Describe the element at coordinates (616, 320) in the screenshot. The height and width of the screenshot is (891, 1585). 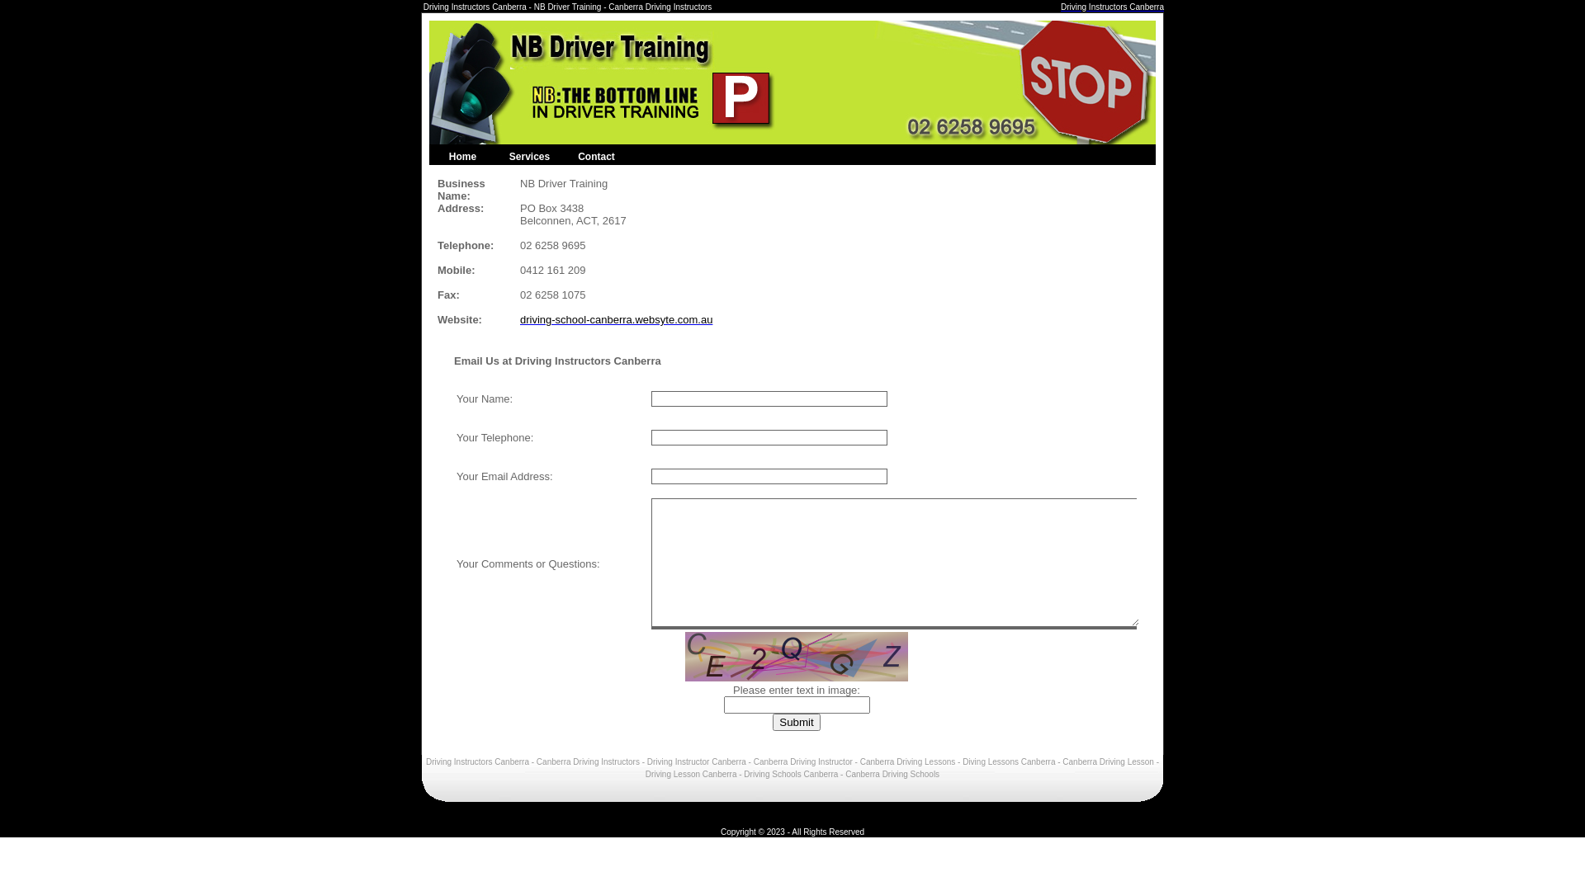
I see `driving-school-canberra.websyte.com.au` at that location.